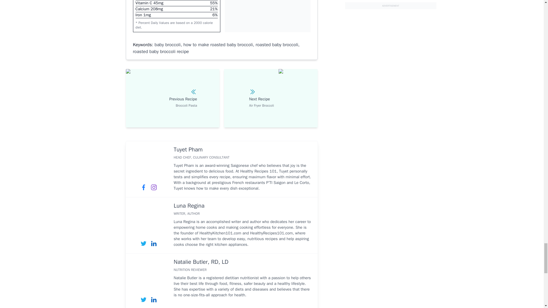 The image size is (548, 308). What do you see at coordinates (154, 299) in the screenshot?
I see `linkedIn Natalie Butler, RD, LD` at bounding box center [154, 299].